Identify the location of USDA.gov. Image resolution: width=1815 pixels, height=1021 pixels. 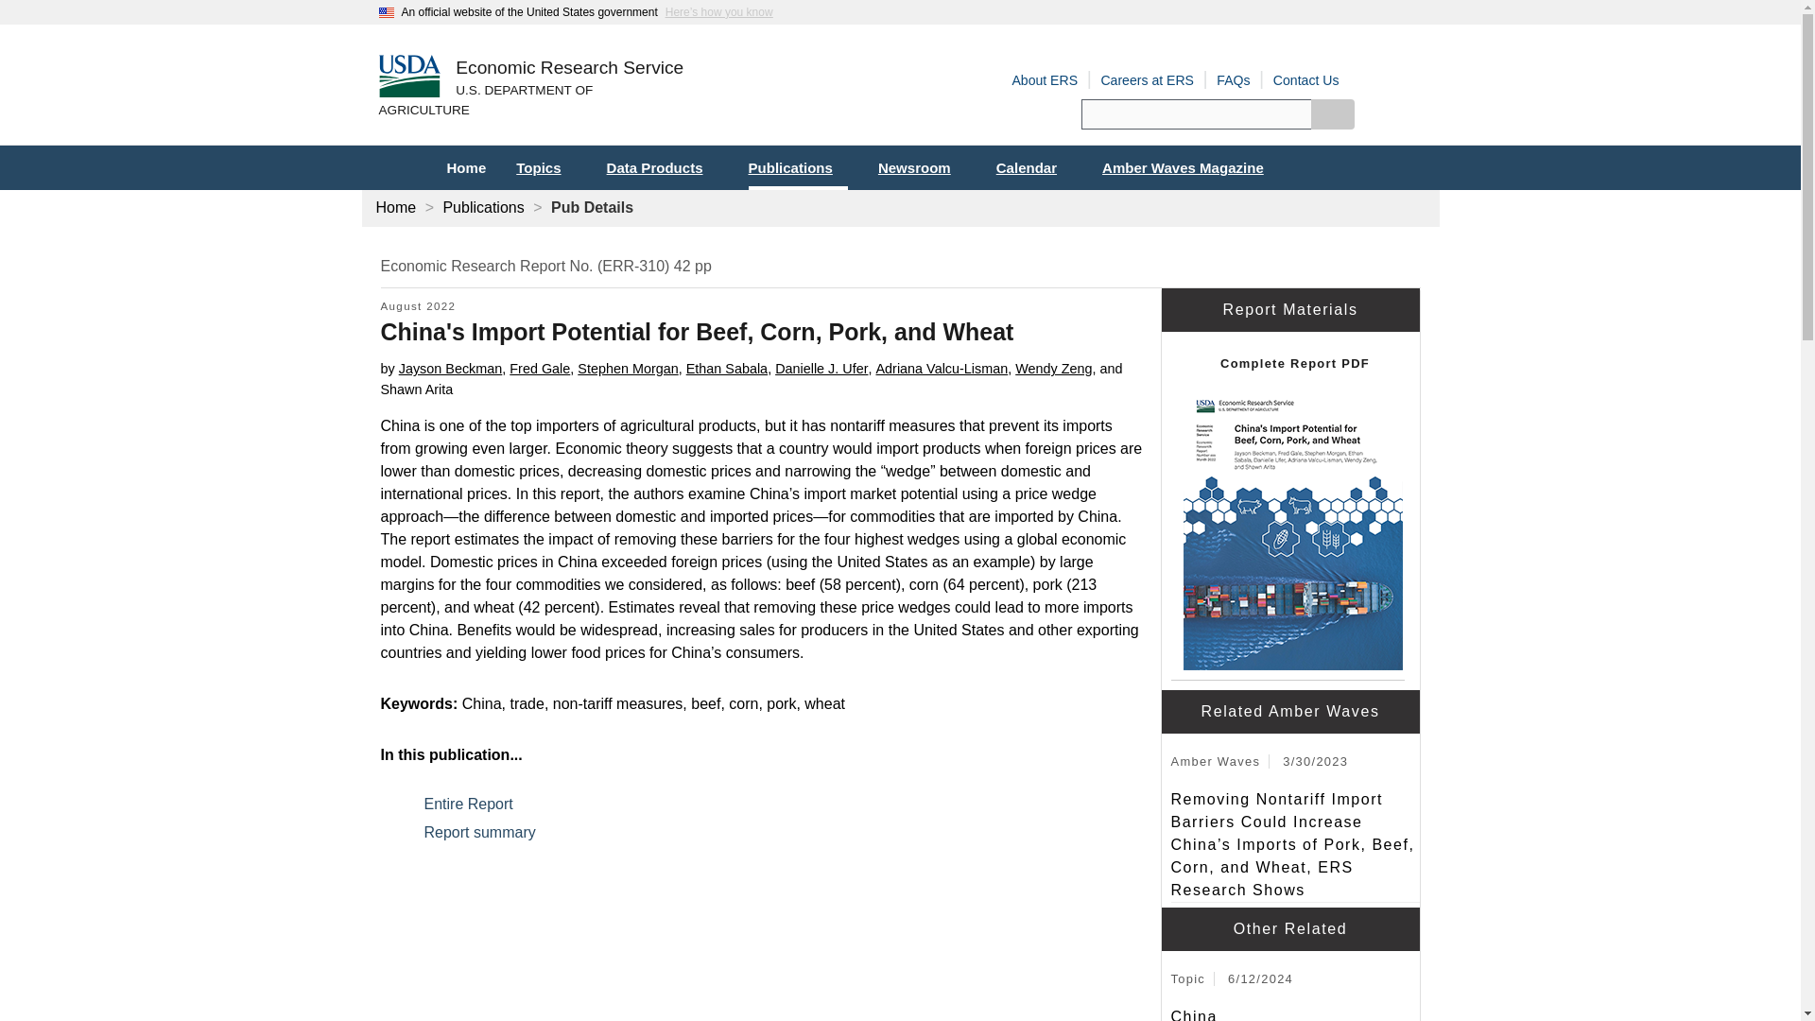
(530, 101).